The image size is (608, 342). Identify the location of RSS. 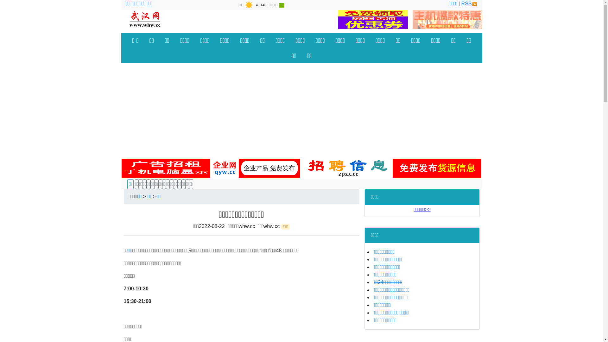
(469, 4).